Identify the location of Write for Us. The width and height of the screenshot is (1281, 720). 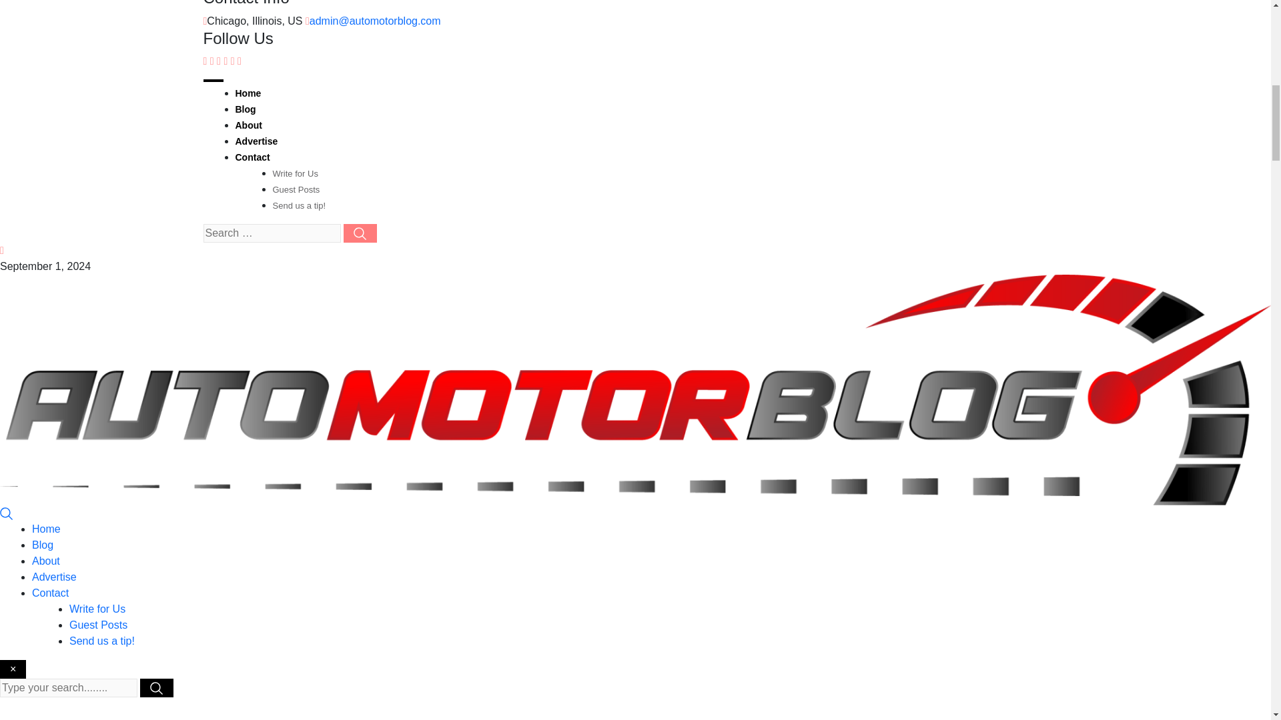
(97, 609).